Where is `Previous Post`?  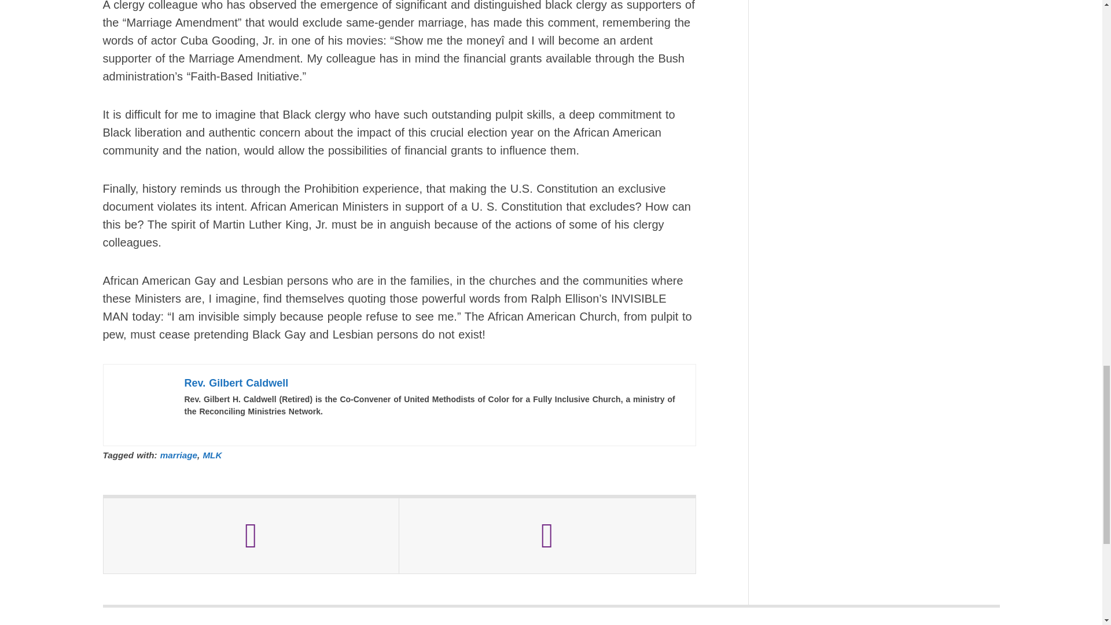 Previous Post is located at coordinates (251, 536).